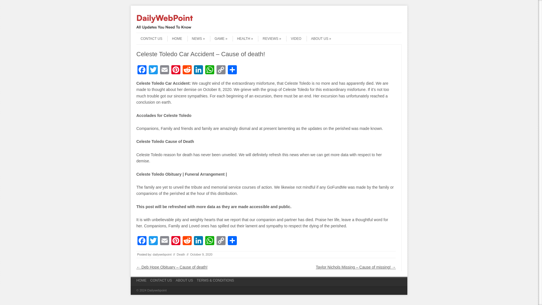 This screenshot has width=542, height=305. Describe the element at coordinates (176, 241) in the screenshot. I see `Pinterest` at that location.